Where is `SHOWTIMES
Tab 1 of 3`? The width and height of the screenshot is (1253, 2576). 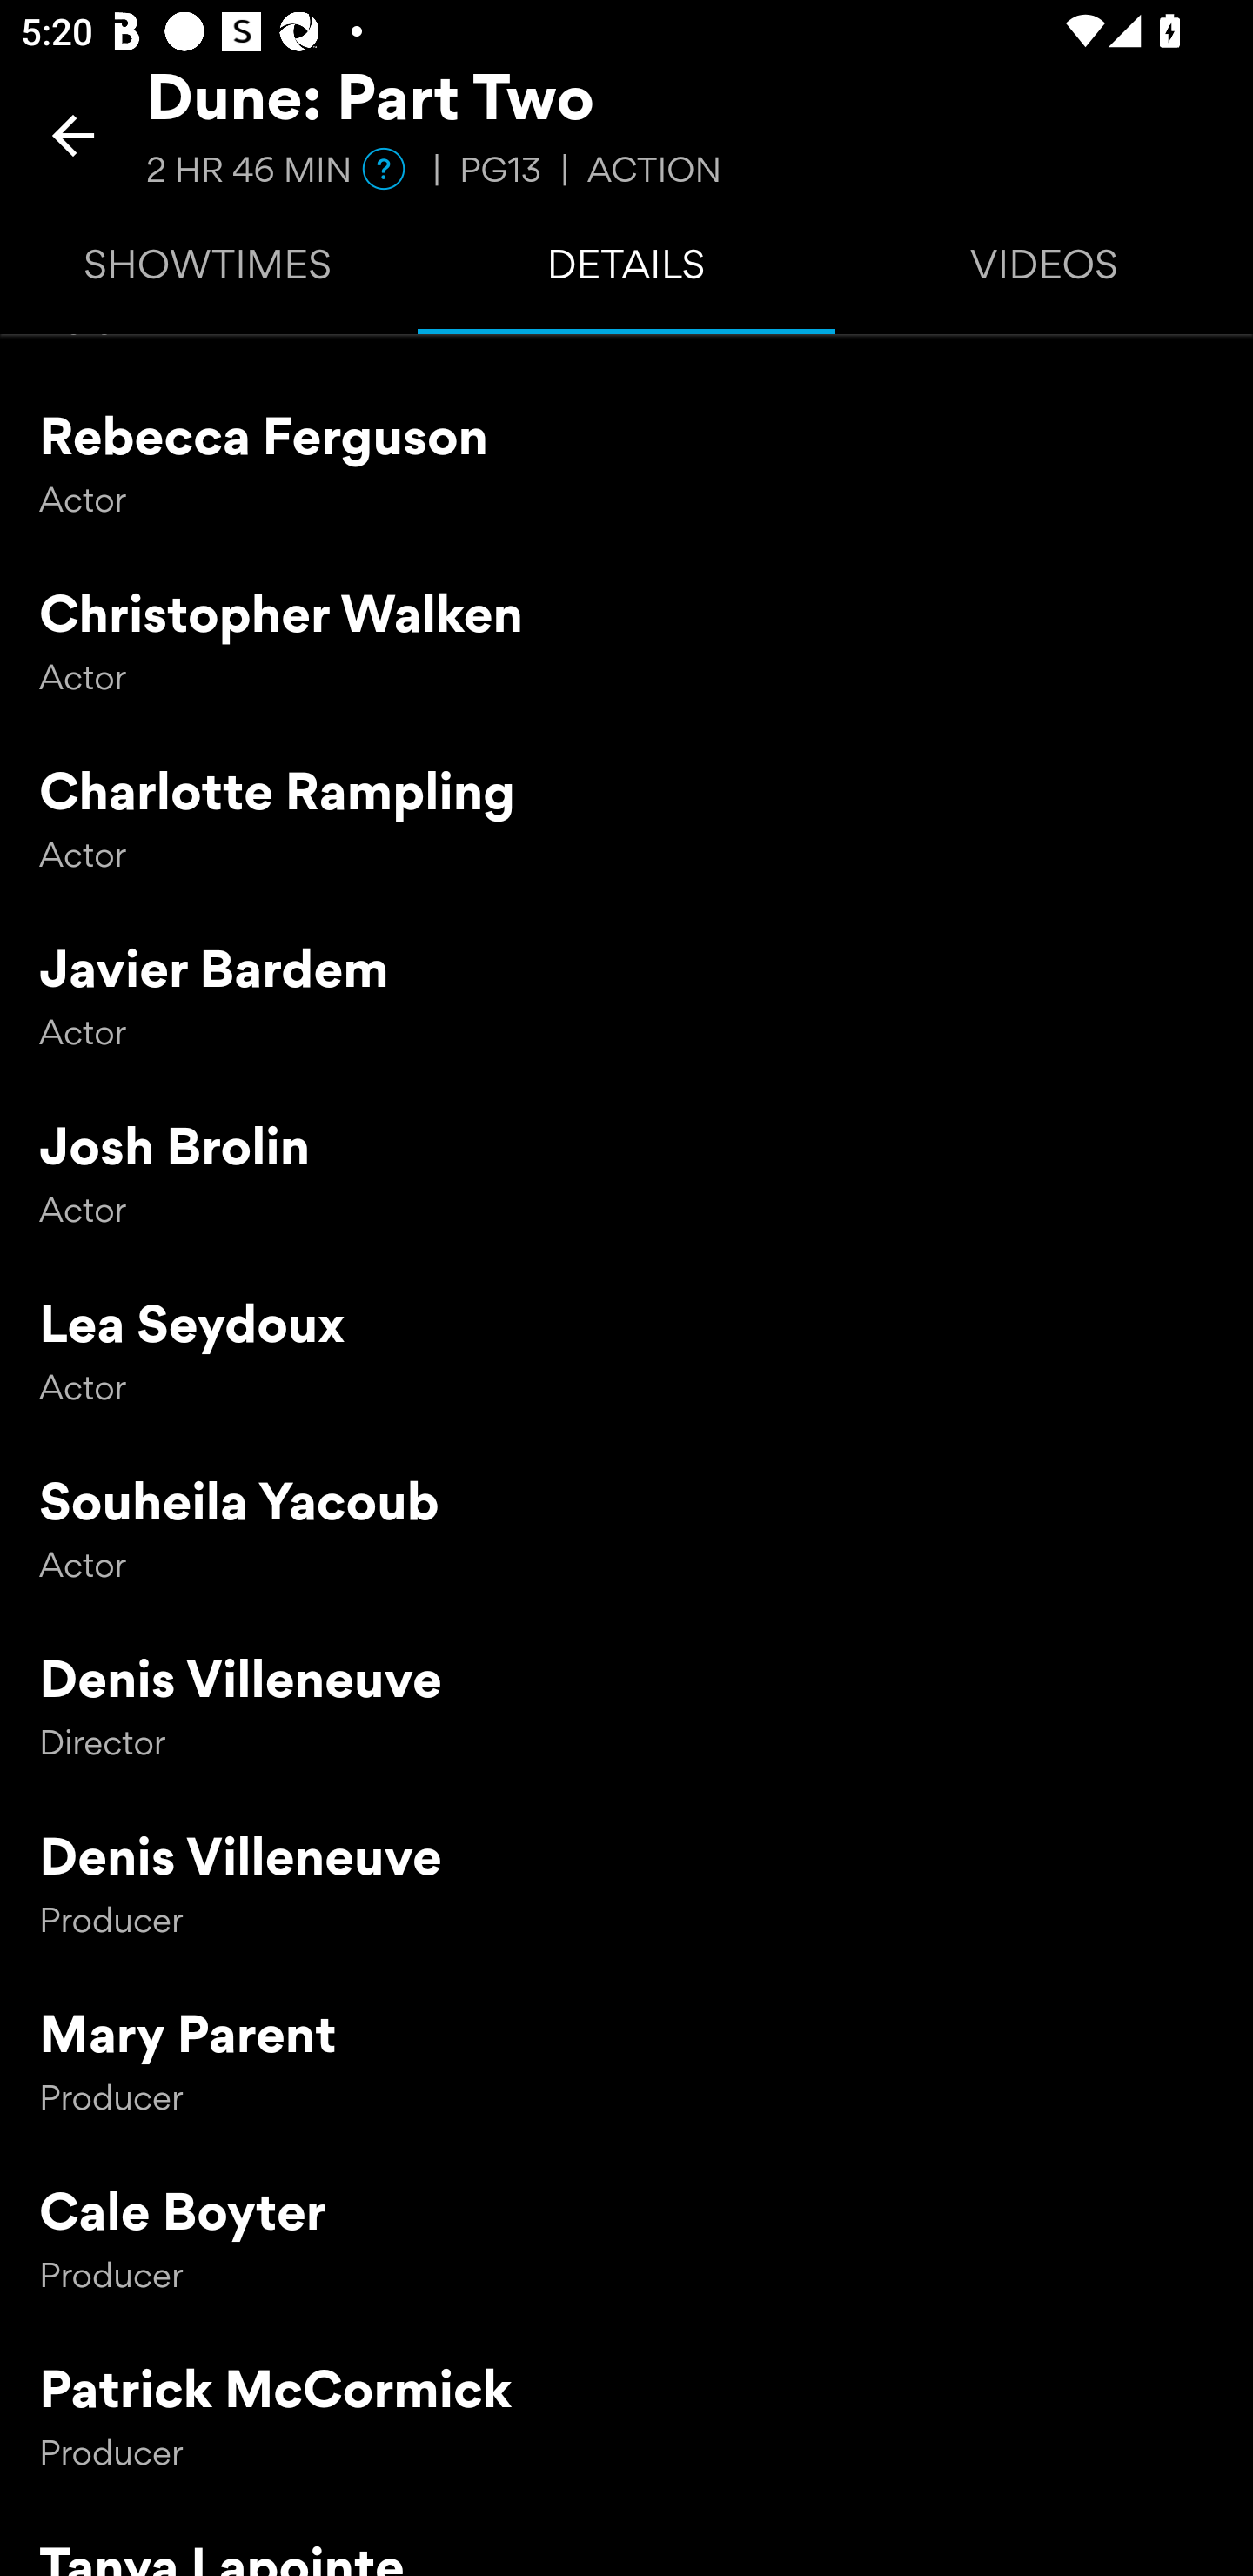 SHOWTIMES
Tab 1 of 3 is located at coordinates (209, 272).